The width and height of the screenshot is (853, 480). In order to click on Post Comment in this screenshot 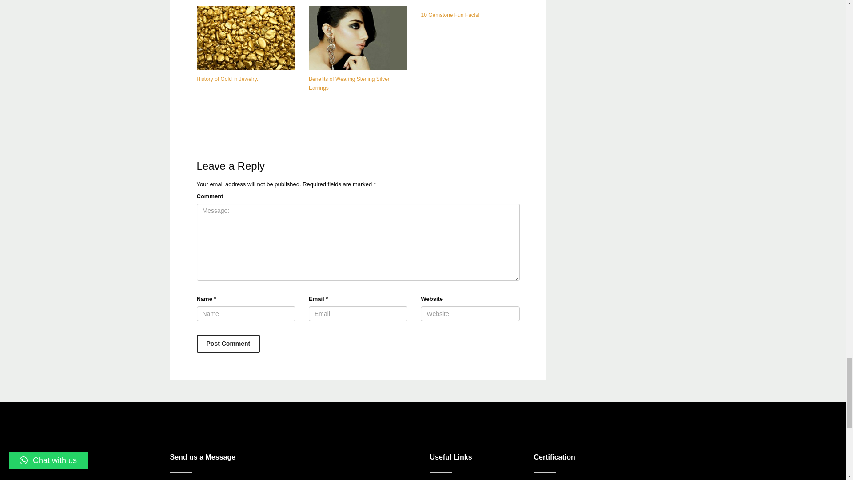, I will do `click(228, 343)`.